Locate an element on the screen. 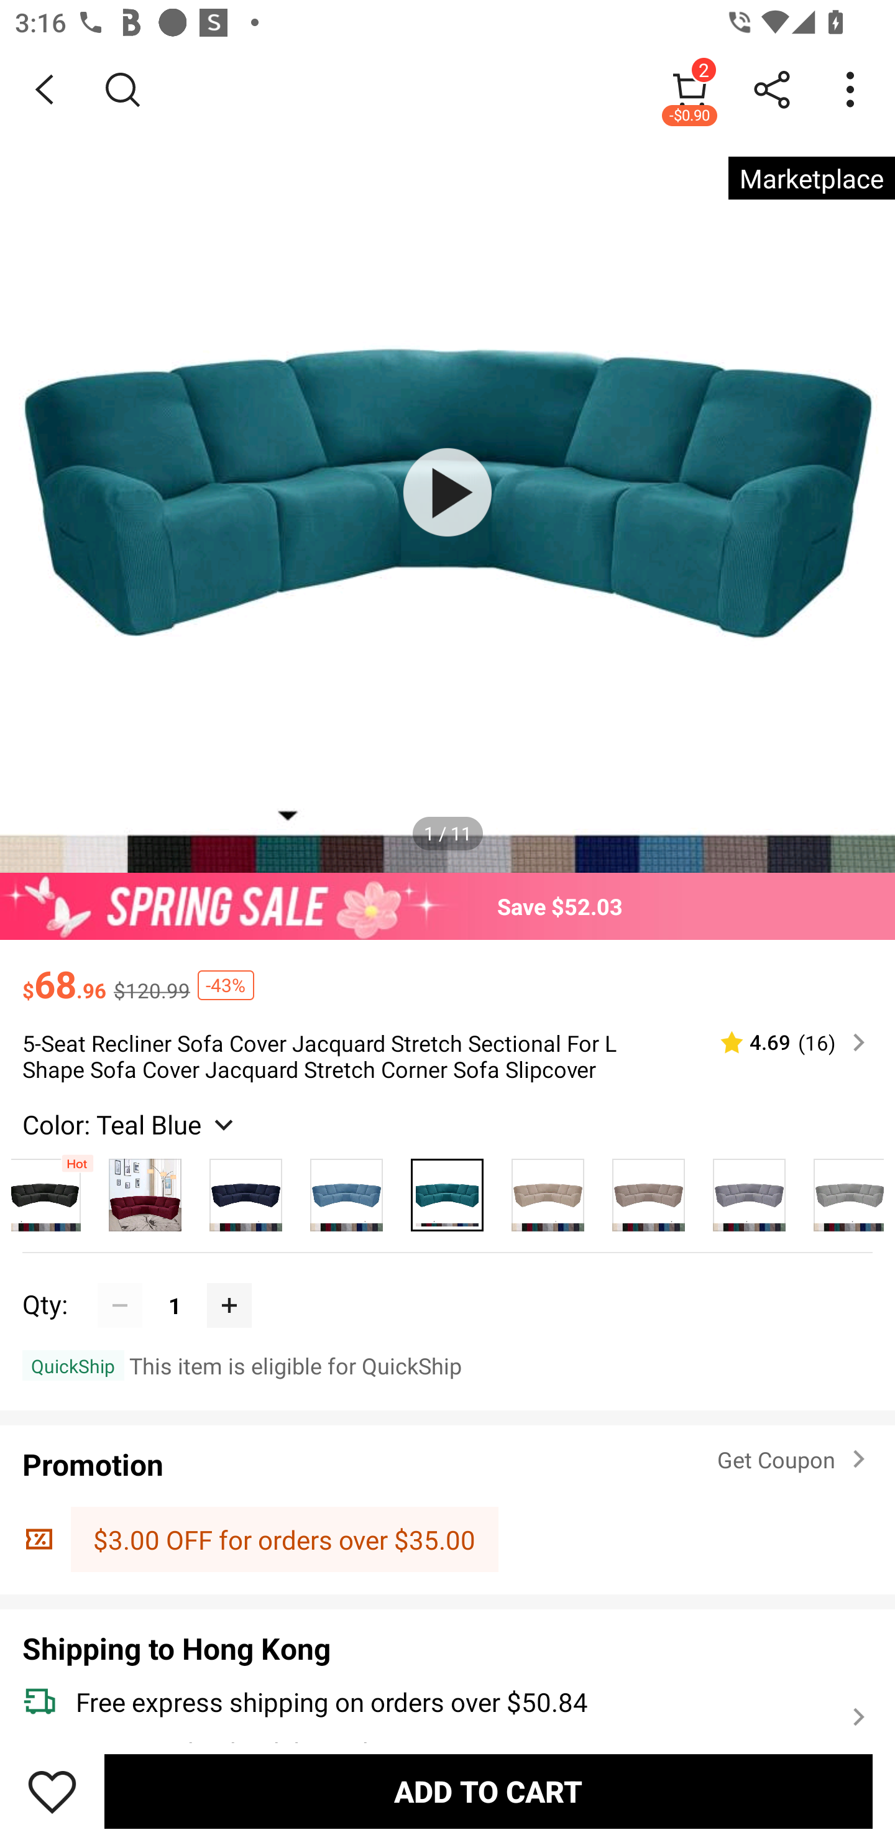  2 -$0.90 is located at coordinates (690, 89).